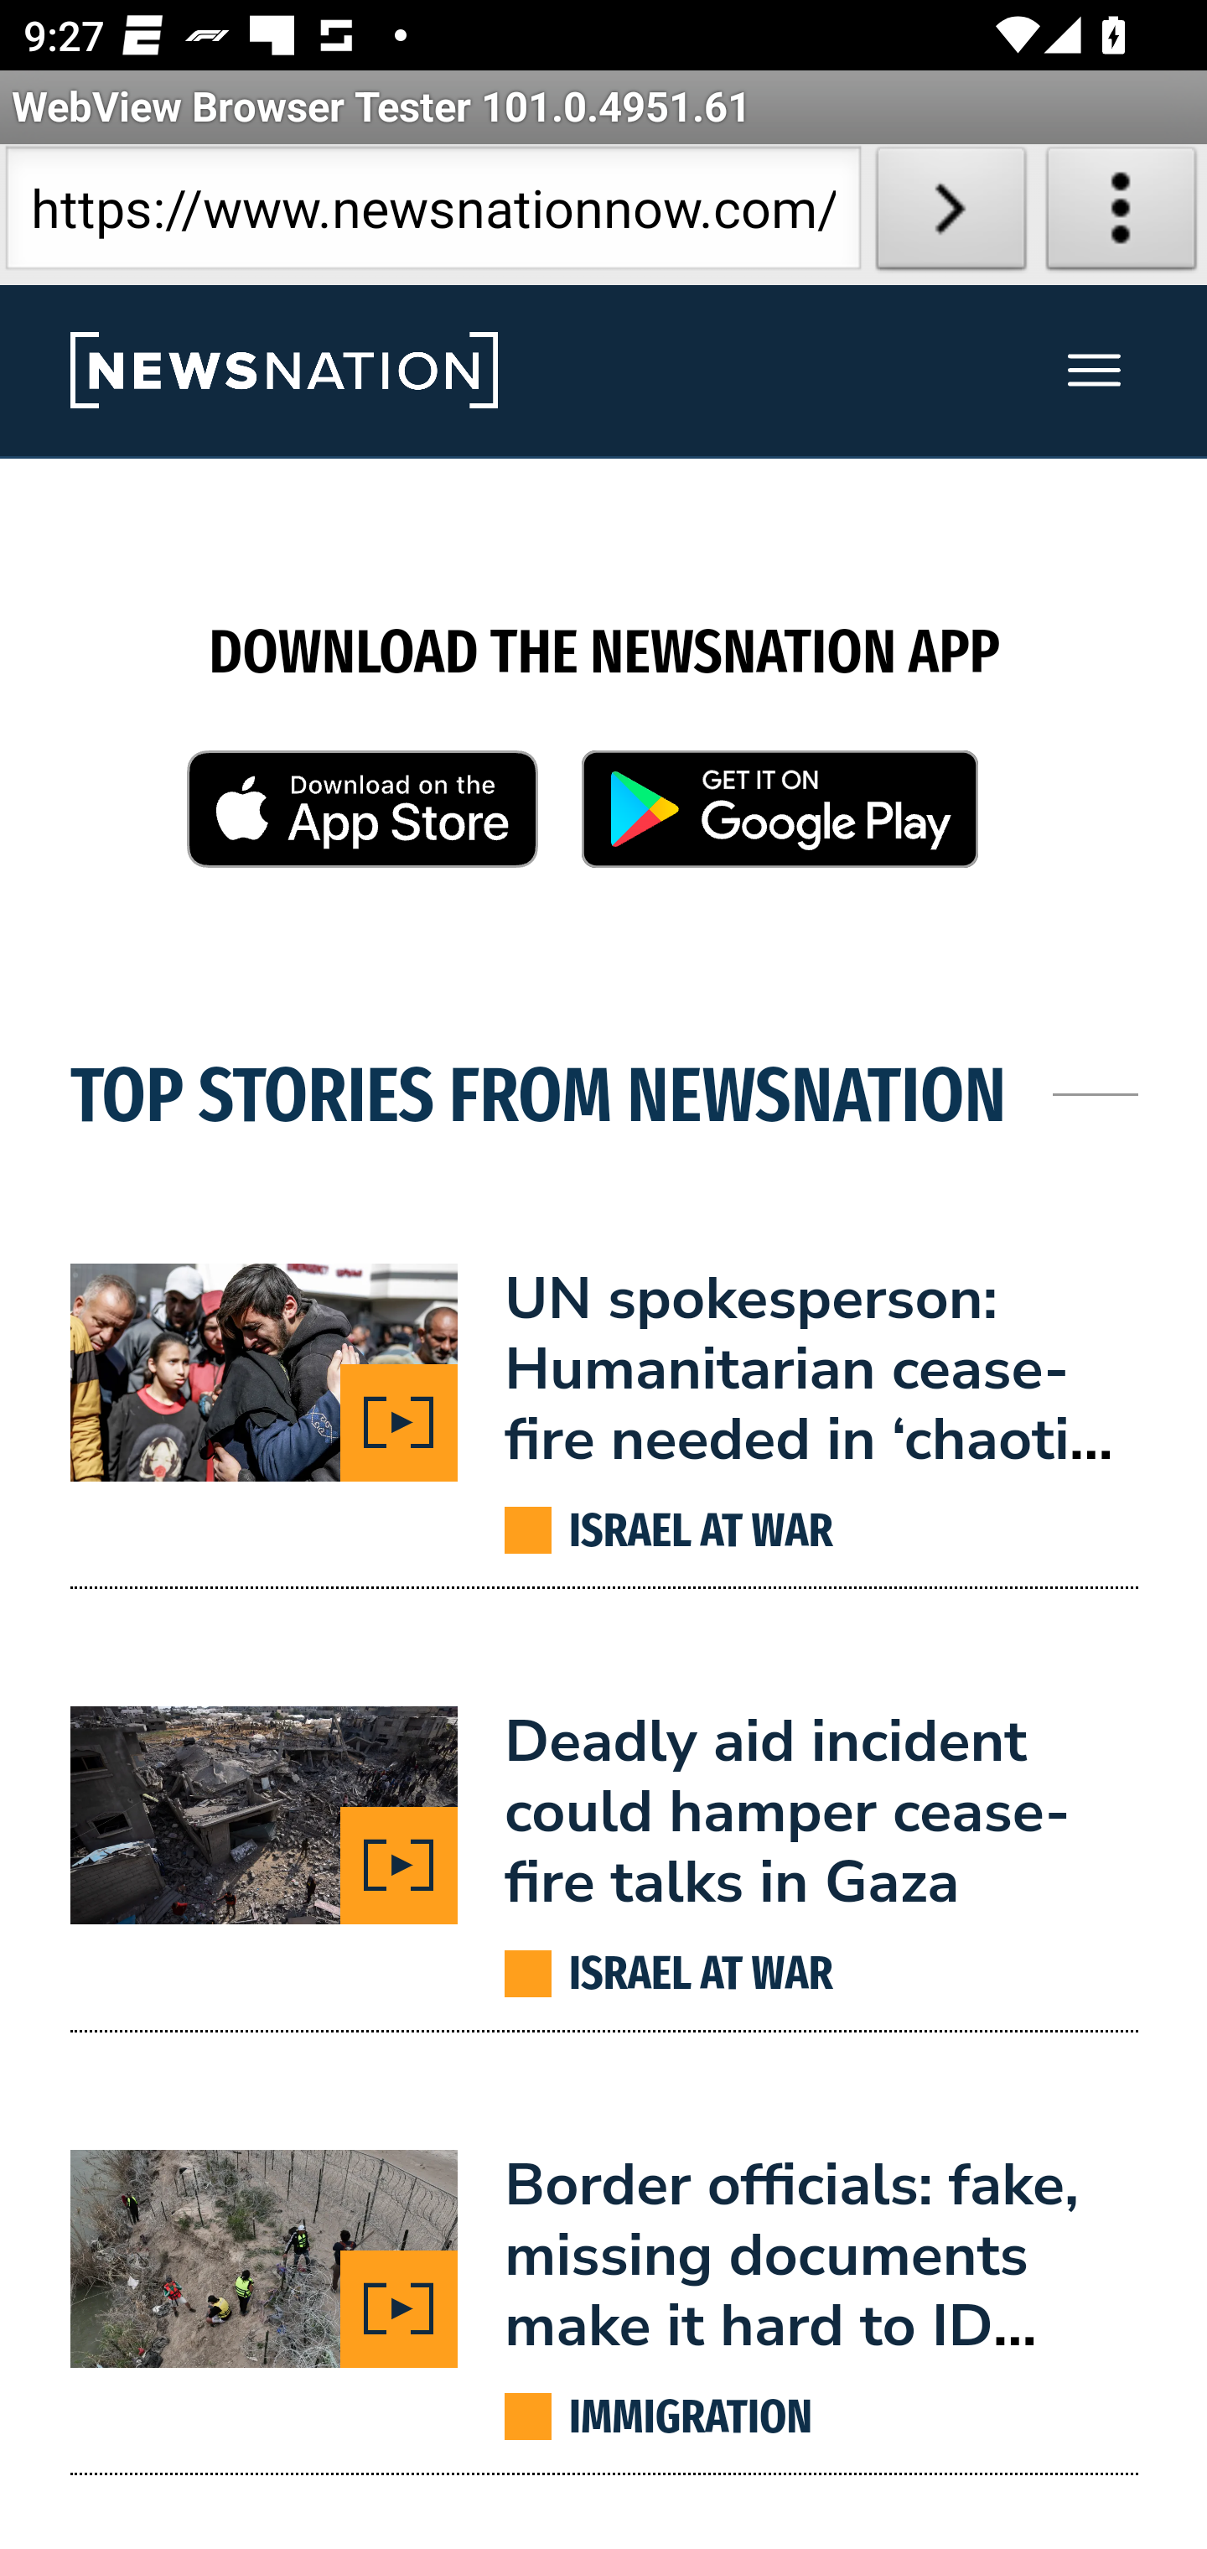  I want to click on IMMIGRATION, so click(692, 2417).